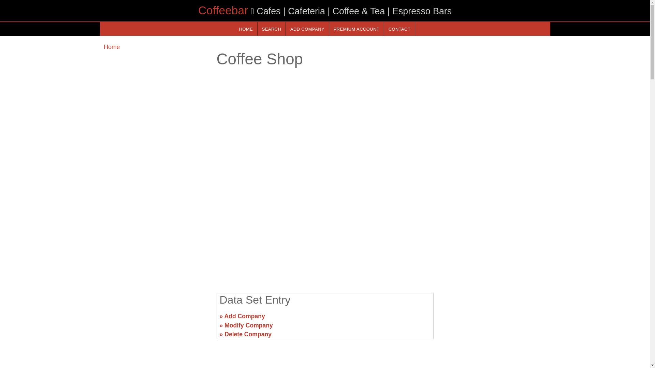 This screenshot has height=368, width=655. What do you see at coordinates (156, 319) in the screenshot?
I see `Advertisement` at bounding box center [156, 319].